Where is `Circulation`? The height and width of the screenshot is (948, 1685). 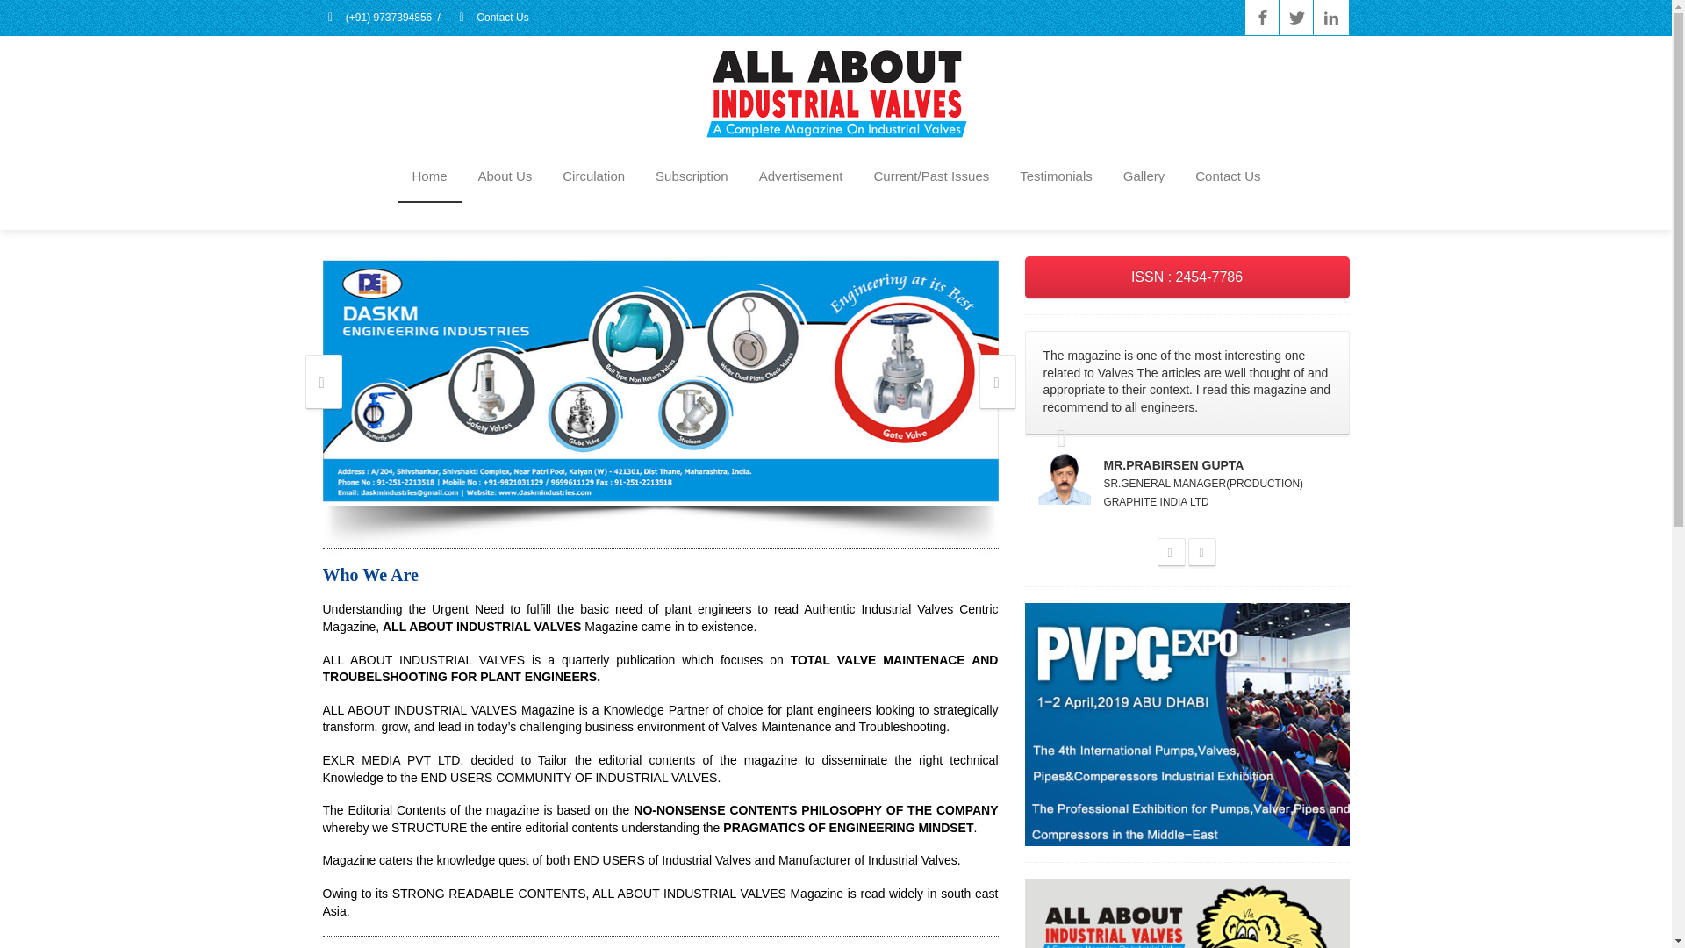 Circulation is located at coordinates (593, 177).